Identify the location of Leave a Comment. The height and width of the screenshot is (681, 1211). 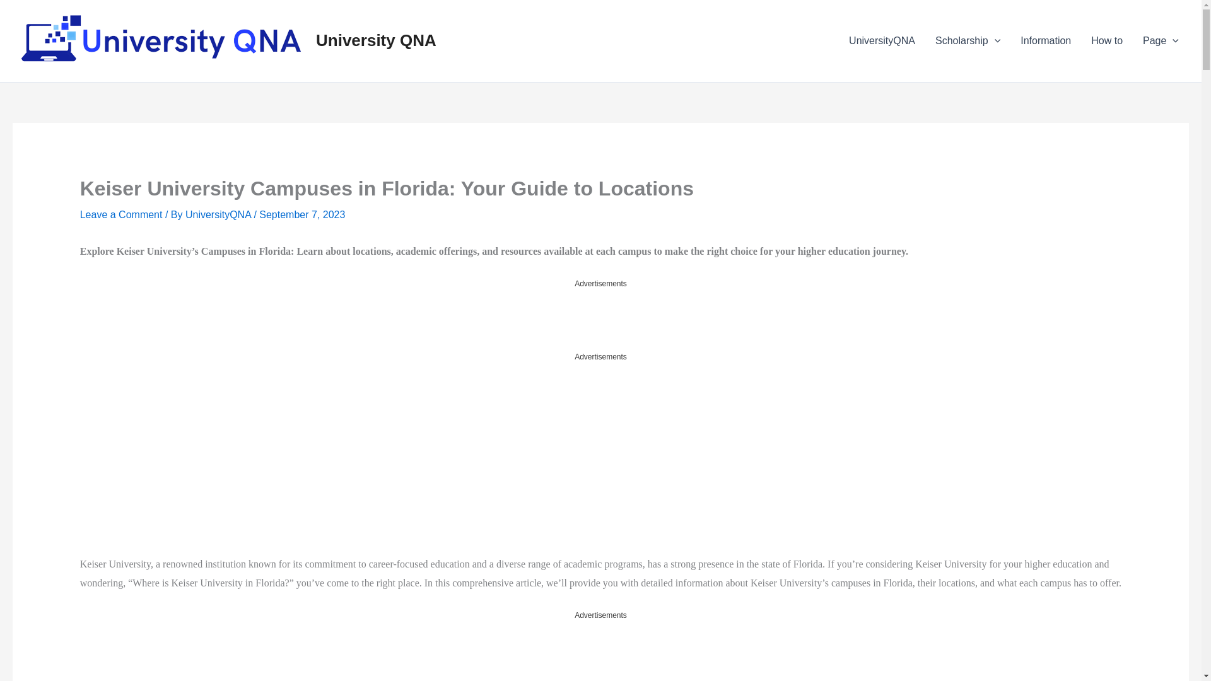
(121, 214).